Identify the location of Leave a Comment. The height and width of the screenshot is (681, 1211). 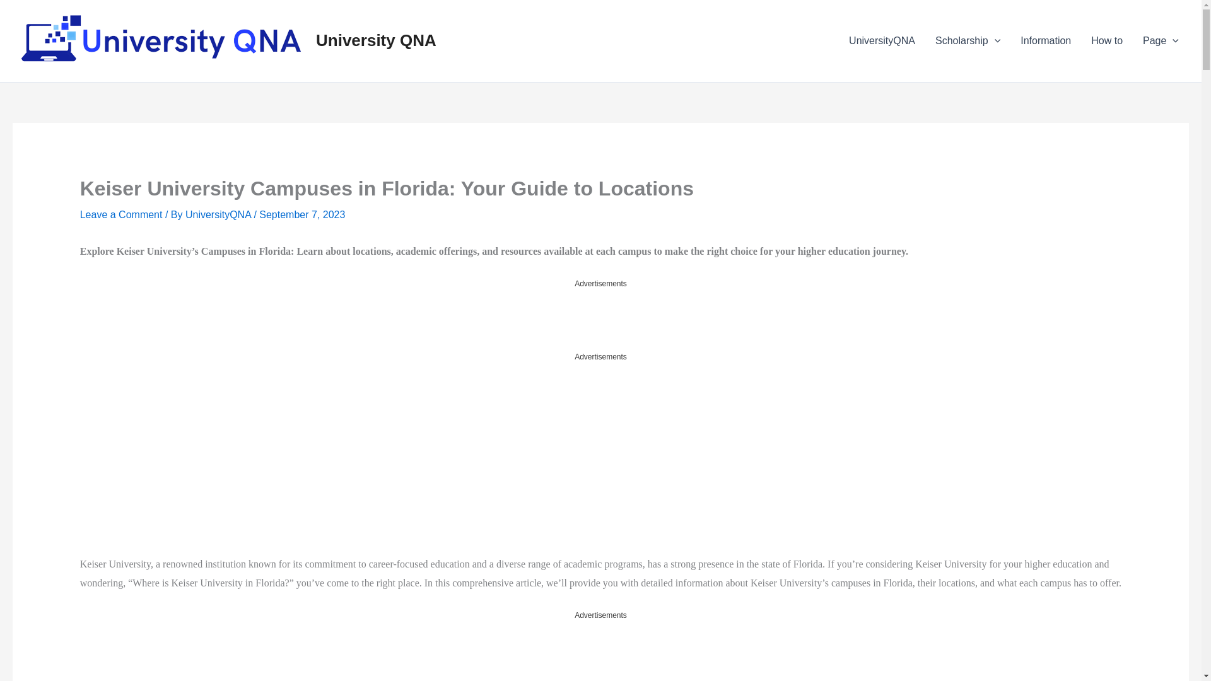
(121, 214).